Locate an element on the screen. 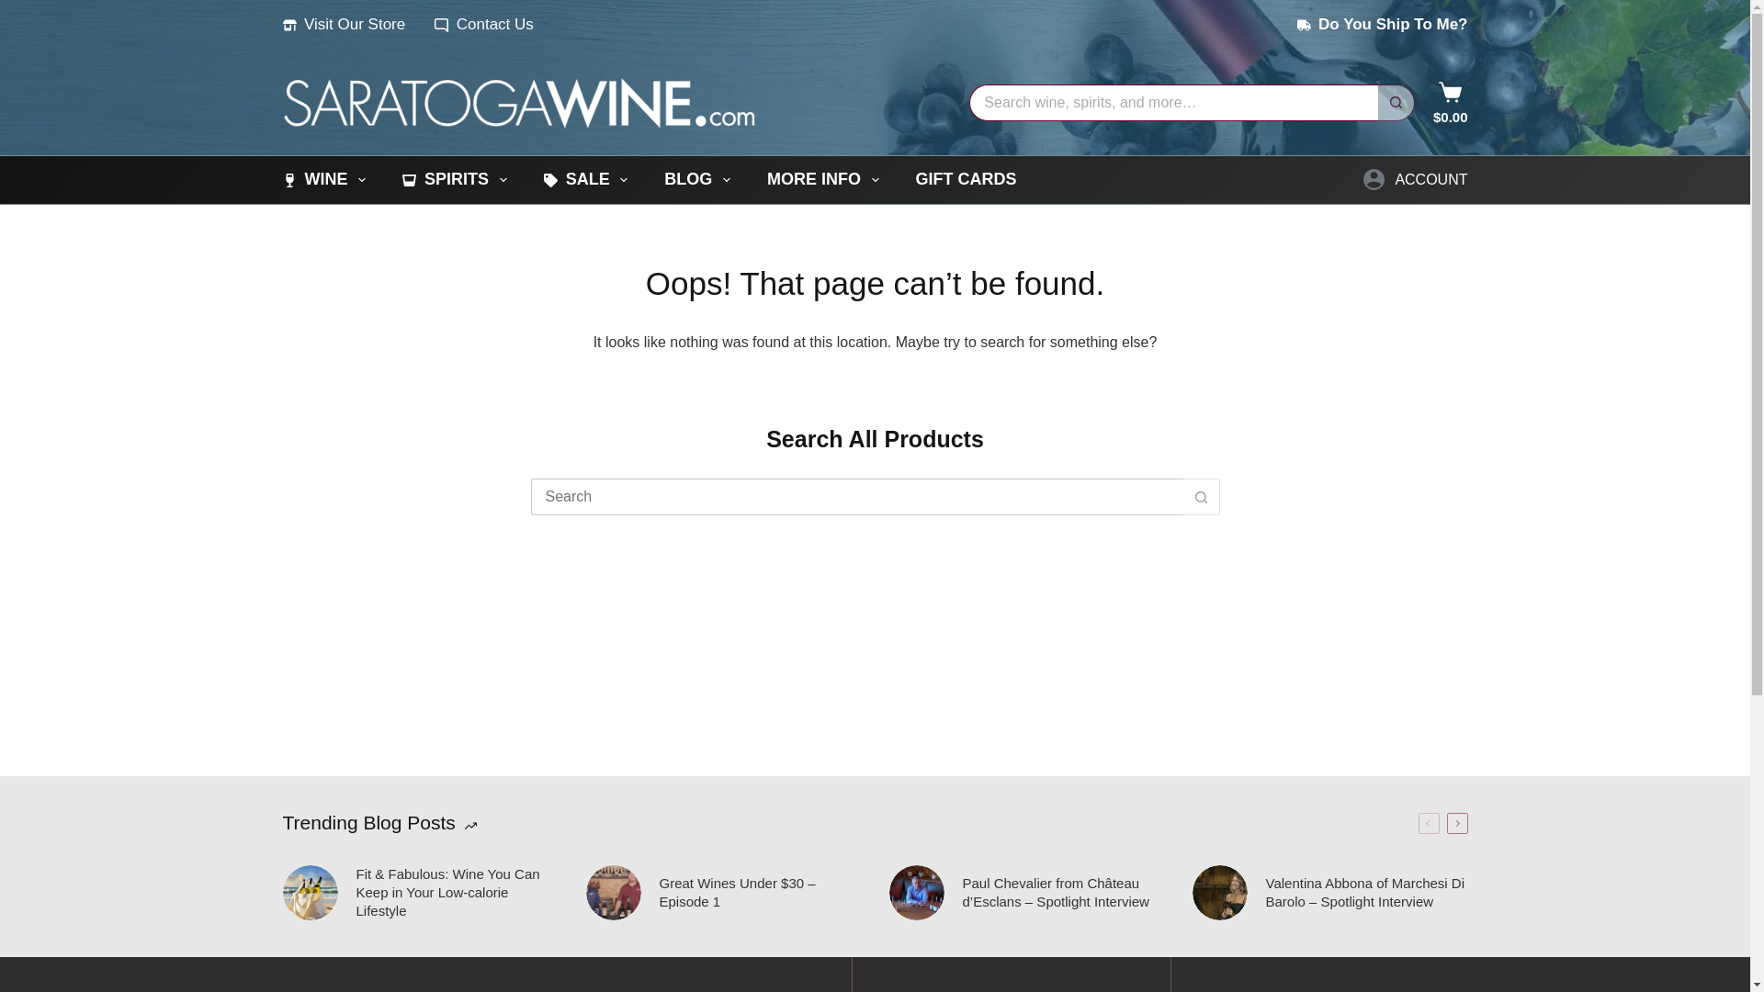  Skip to content is located at coordinates (18, 9).